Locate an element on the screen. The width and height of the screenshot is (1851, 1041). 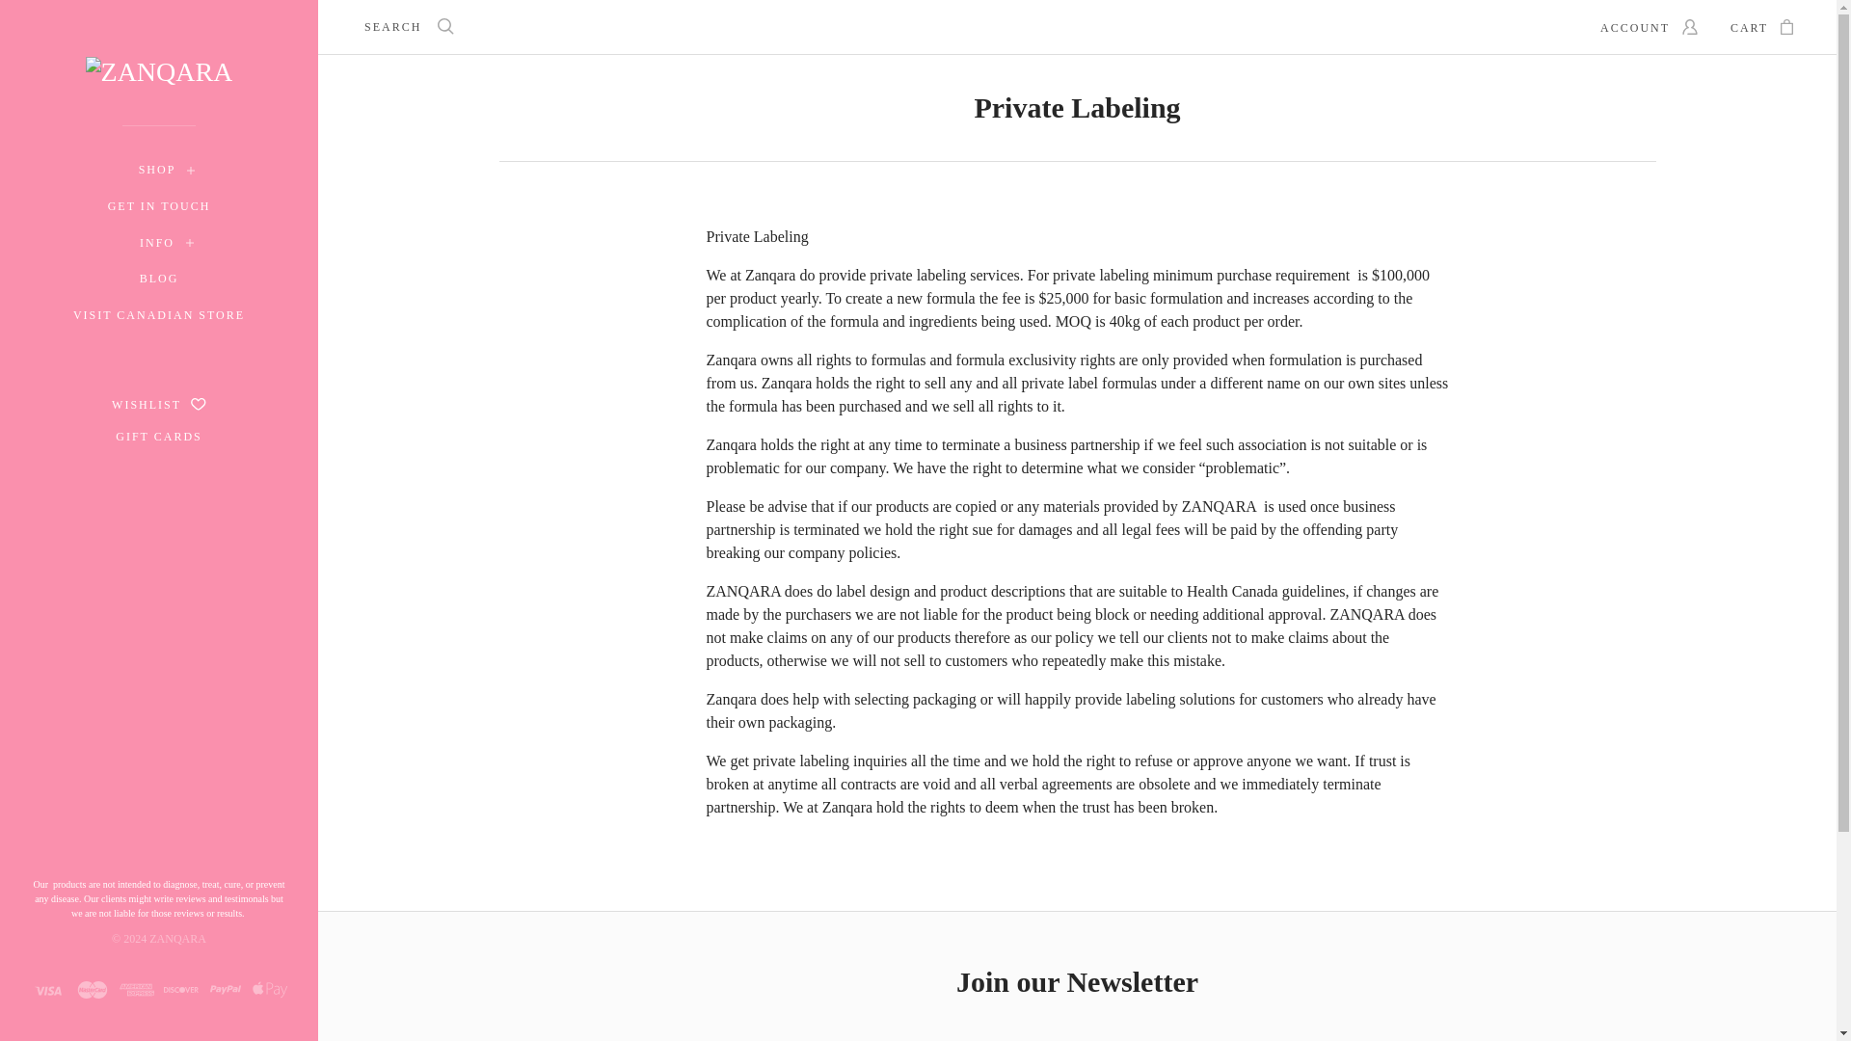
SHOP is located at coordinates (157, 171).